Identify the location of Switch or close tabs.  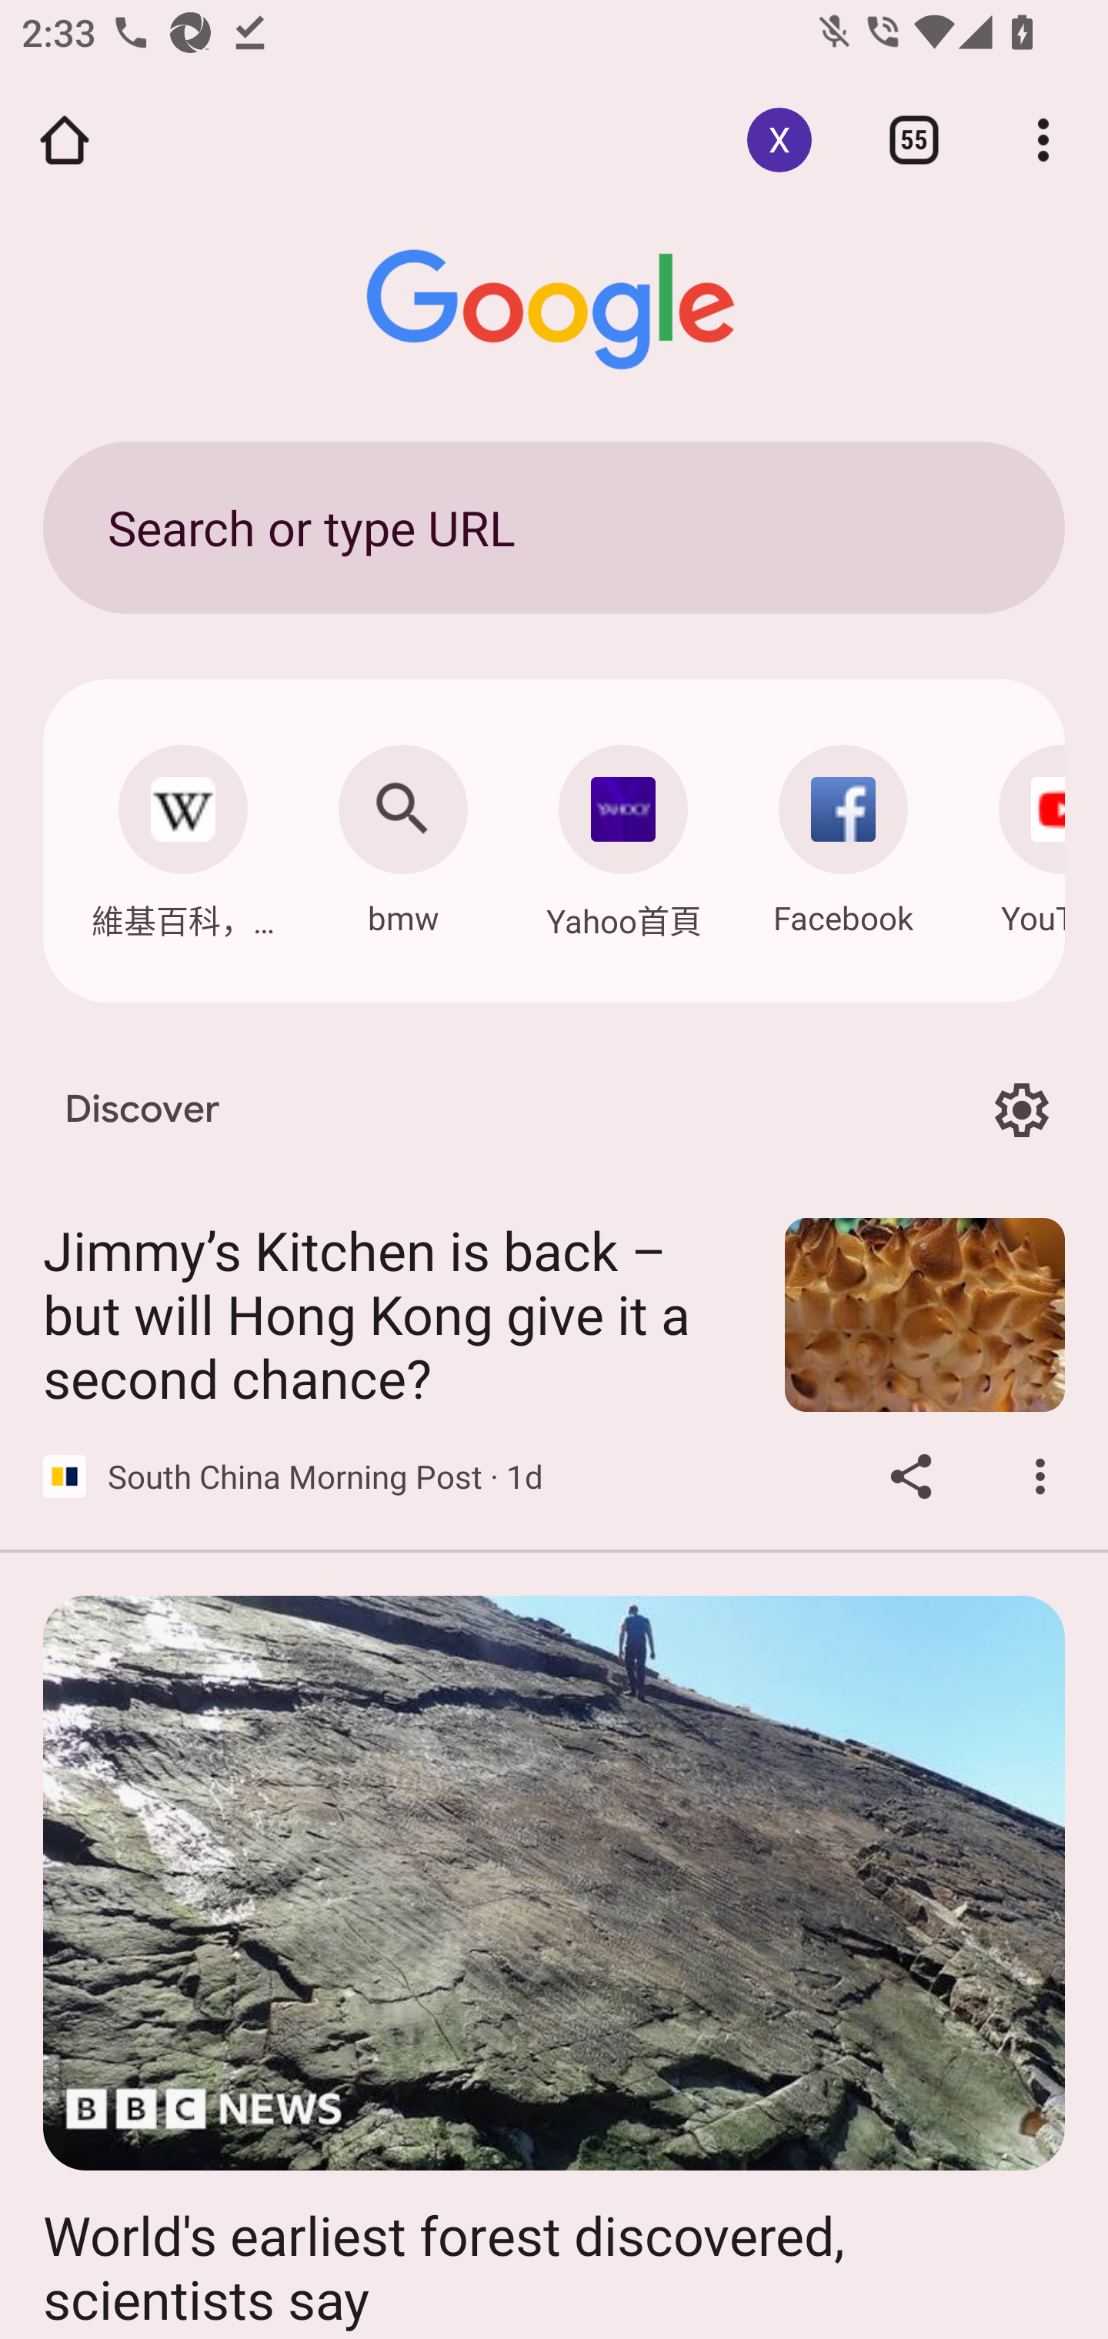
(914, 140).